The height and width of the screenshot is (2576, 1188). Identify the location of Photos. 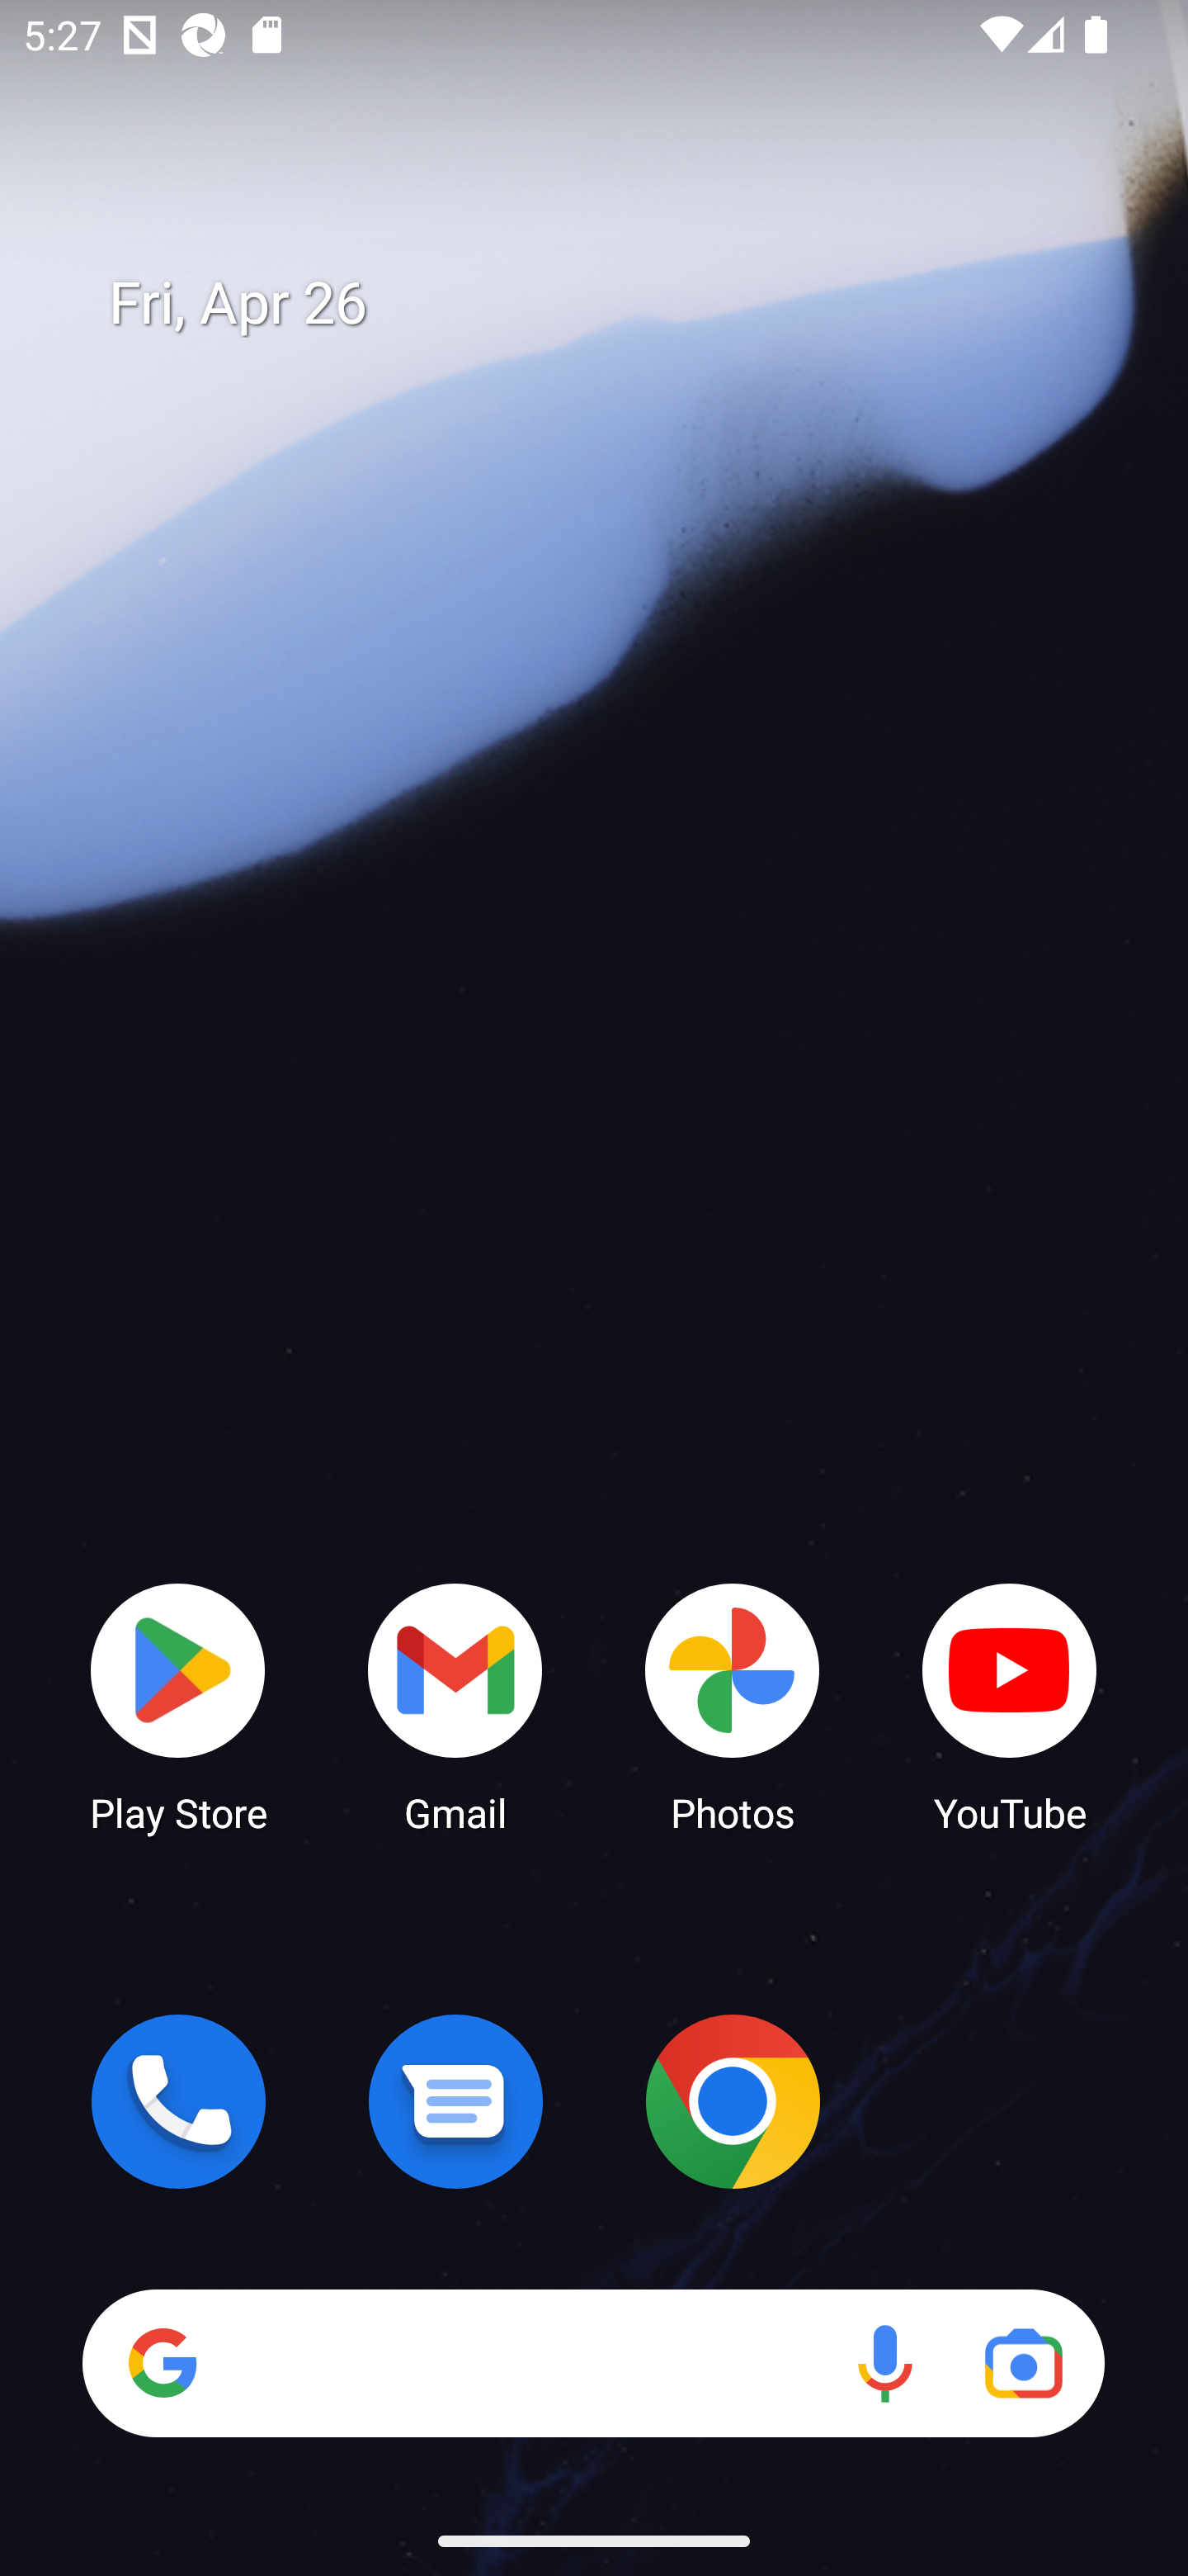
(733, 1706).